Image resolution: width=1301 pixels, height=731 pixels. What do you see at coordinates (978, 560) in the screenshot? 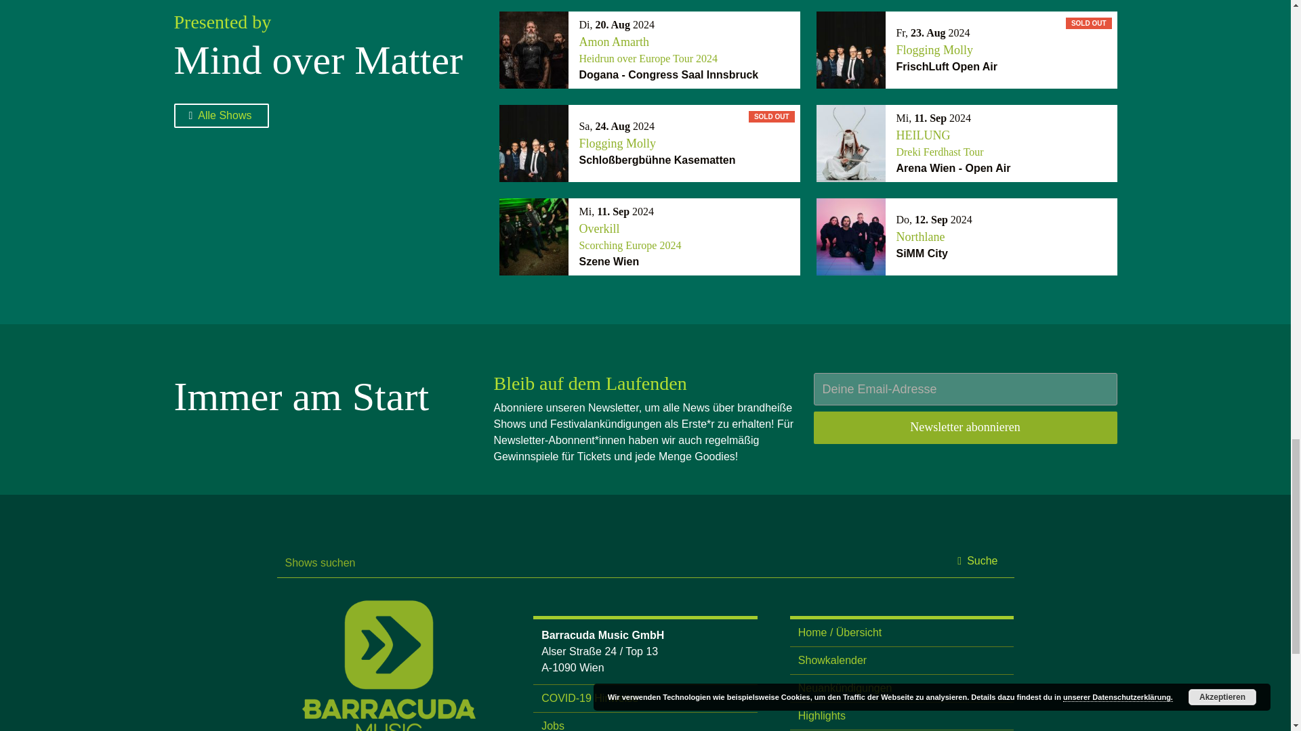
I see `Newsletter abonnieren` at bounding box center [978, 560].